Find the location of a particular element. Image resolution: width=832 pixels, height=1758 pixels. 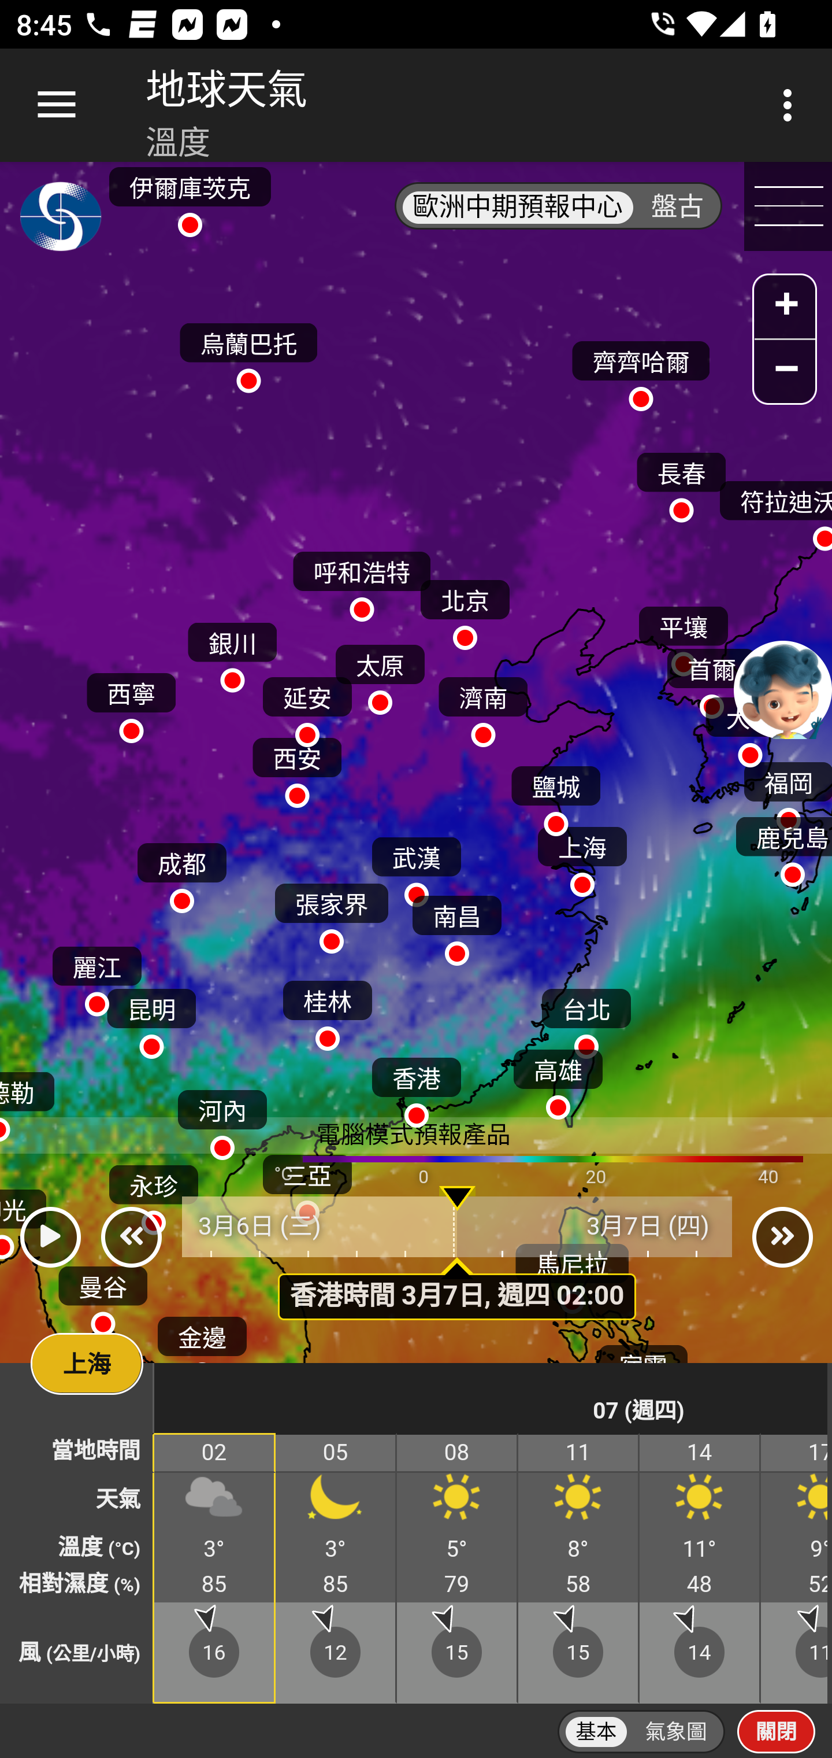

金邊 is located at coordinates (202, 1345).